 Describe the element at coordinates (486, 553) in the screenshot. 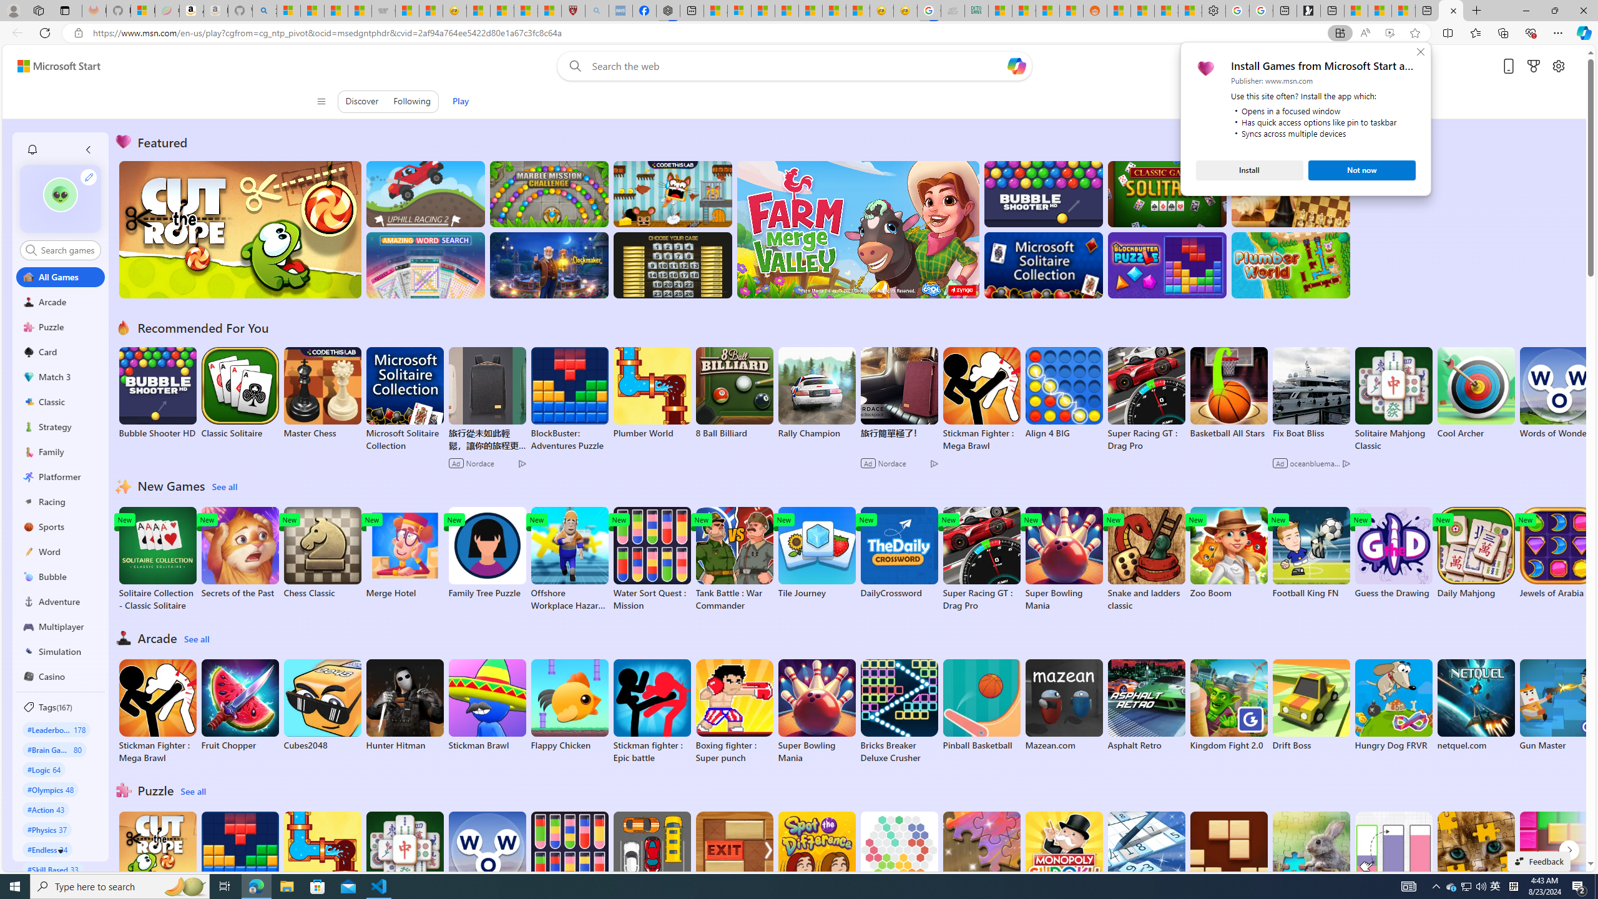

I see `Family Tree Puzzle` at that location.